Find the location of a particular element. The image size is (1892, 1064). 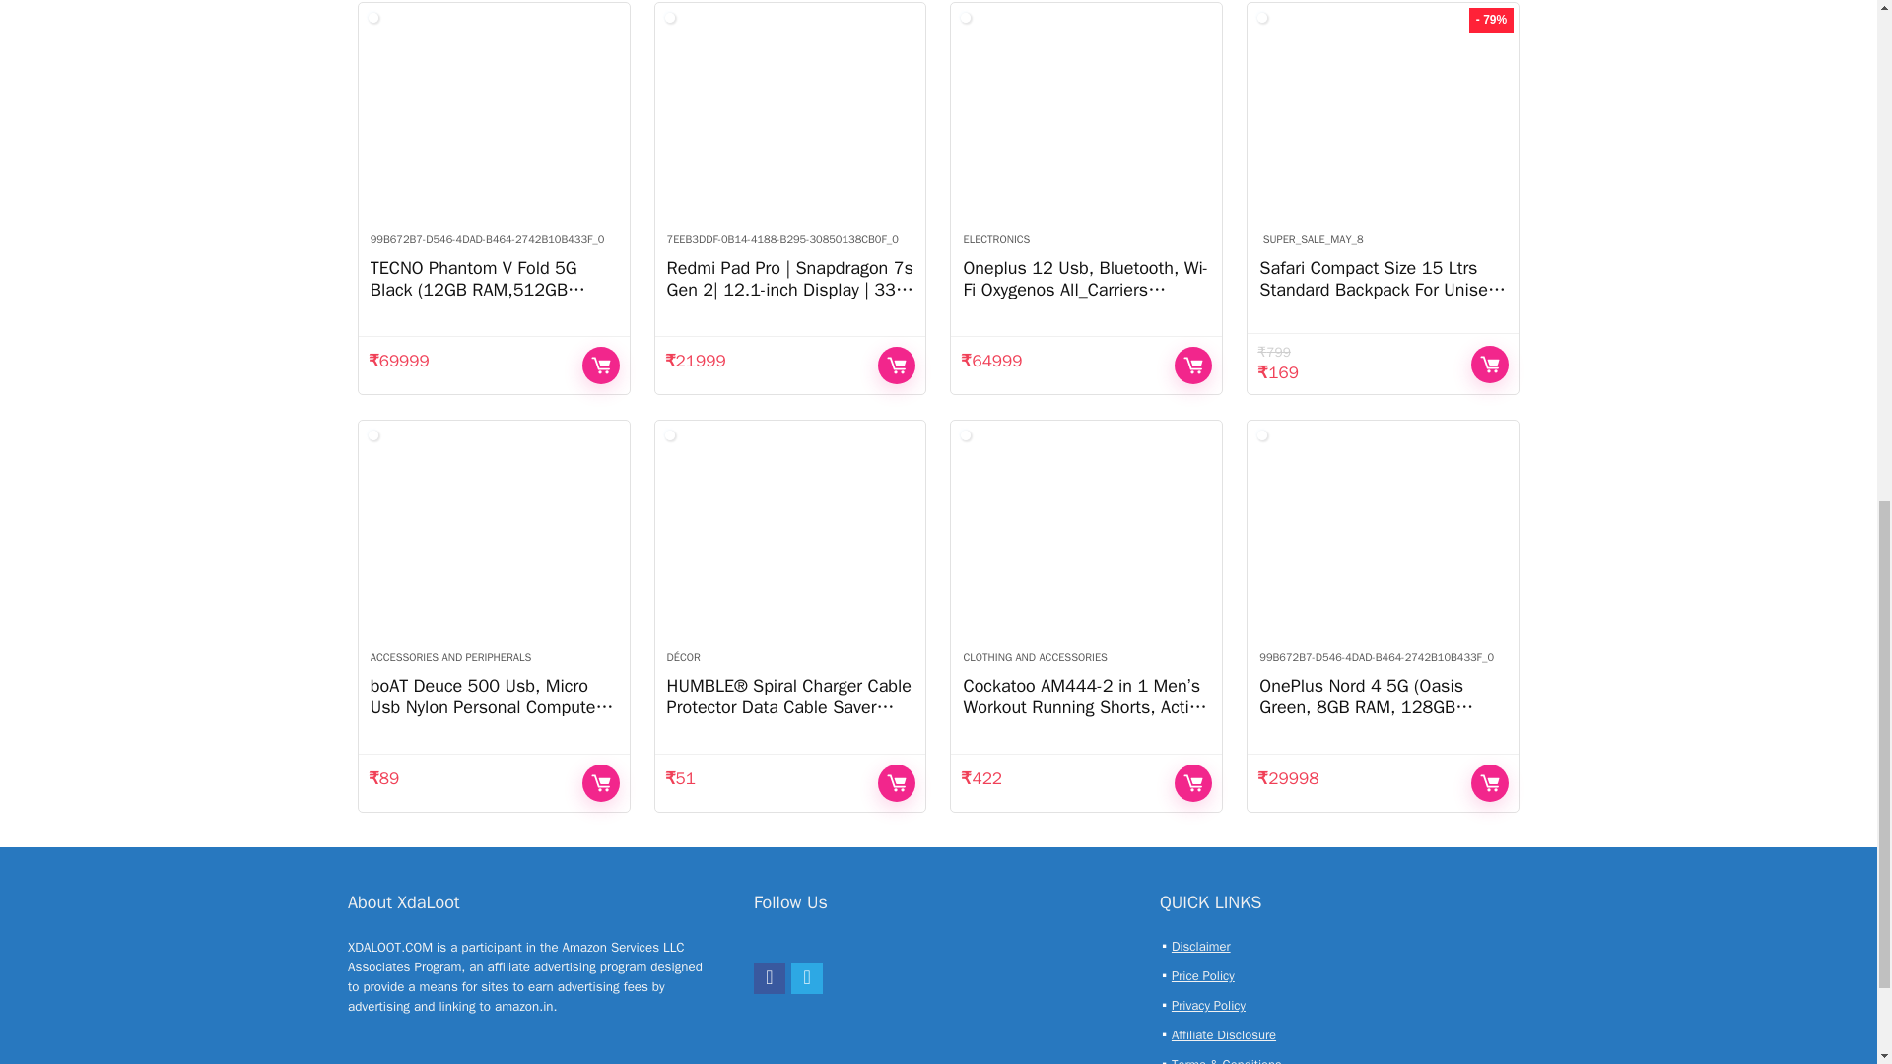

ELECTRONICS is located at coordinates (995, 238).